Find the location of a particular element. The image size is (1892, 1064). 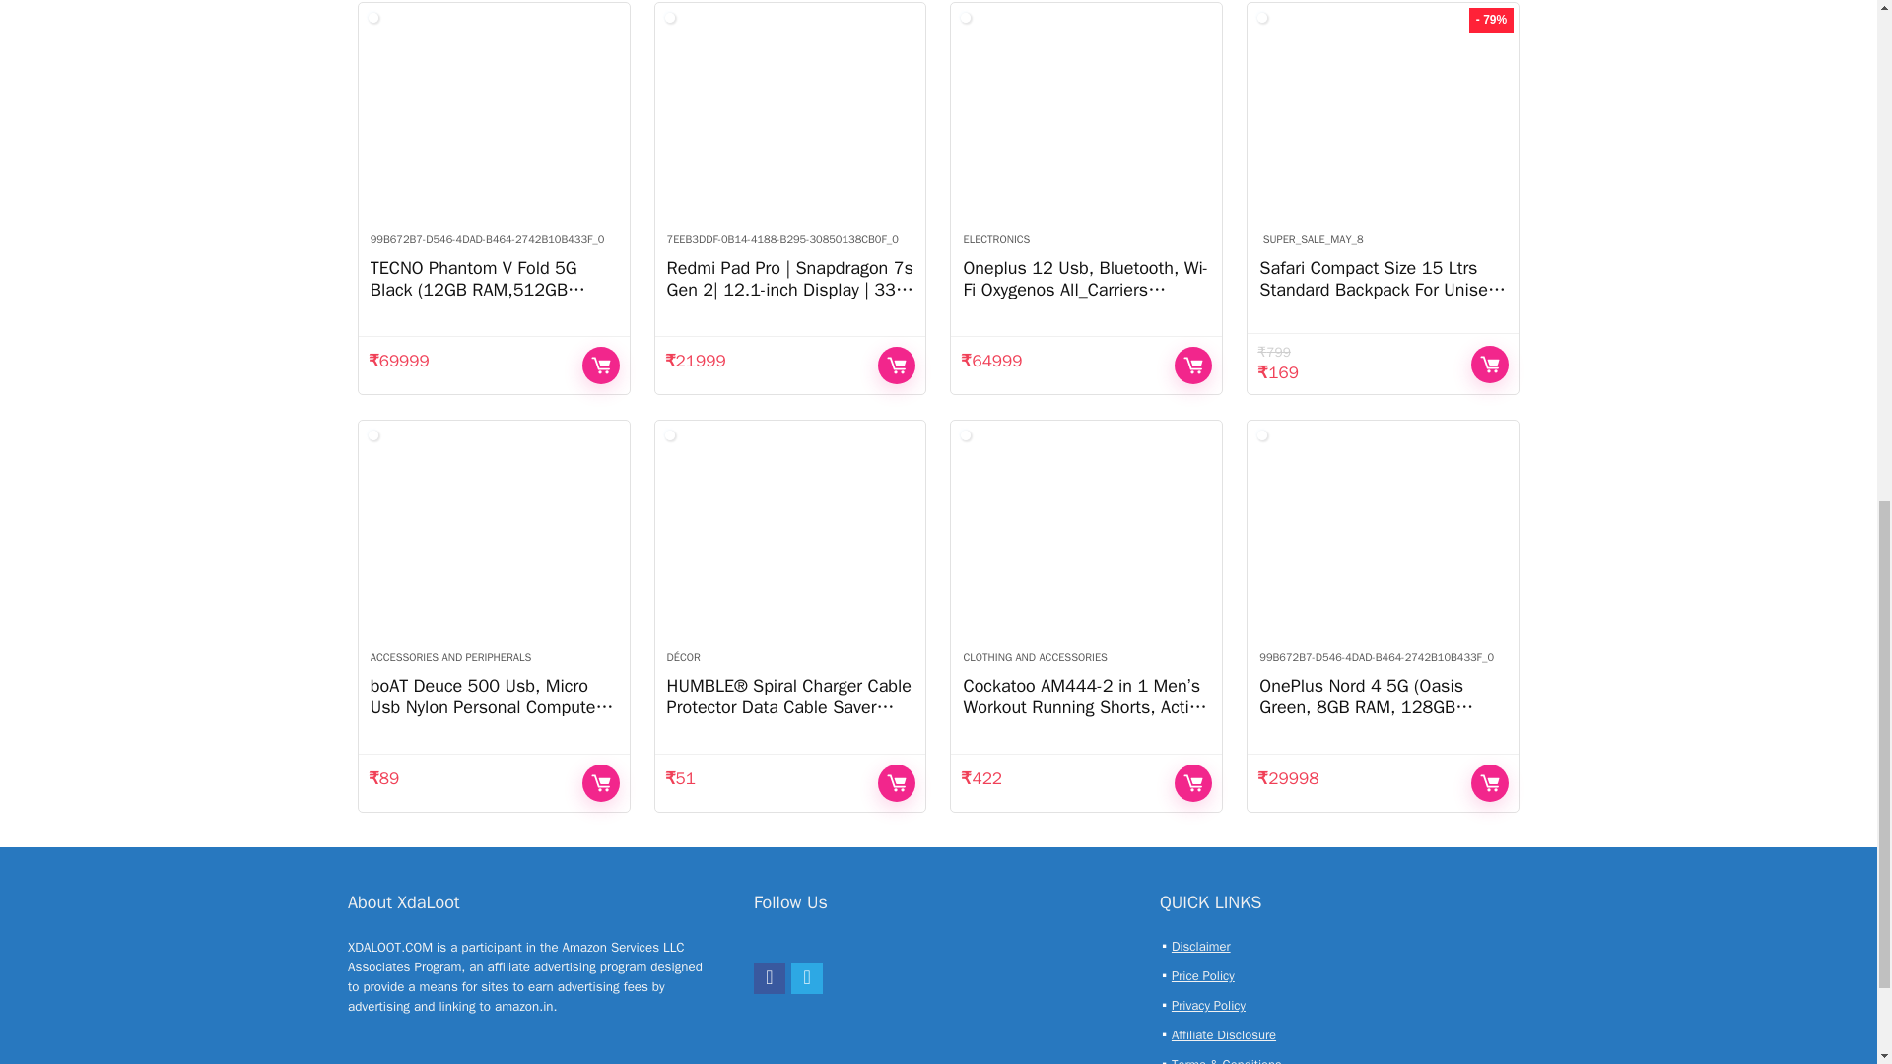

ELECTRONICS is located at coordinates (995, 238).